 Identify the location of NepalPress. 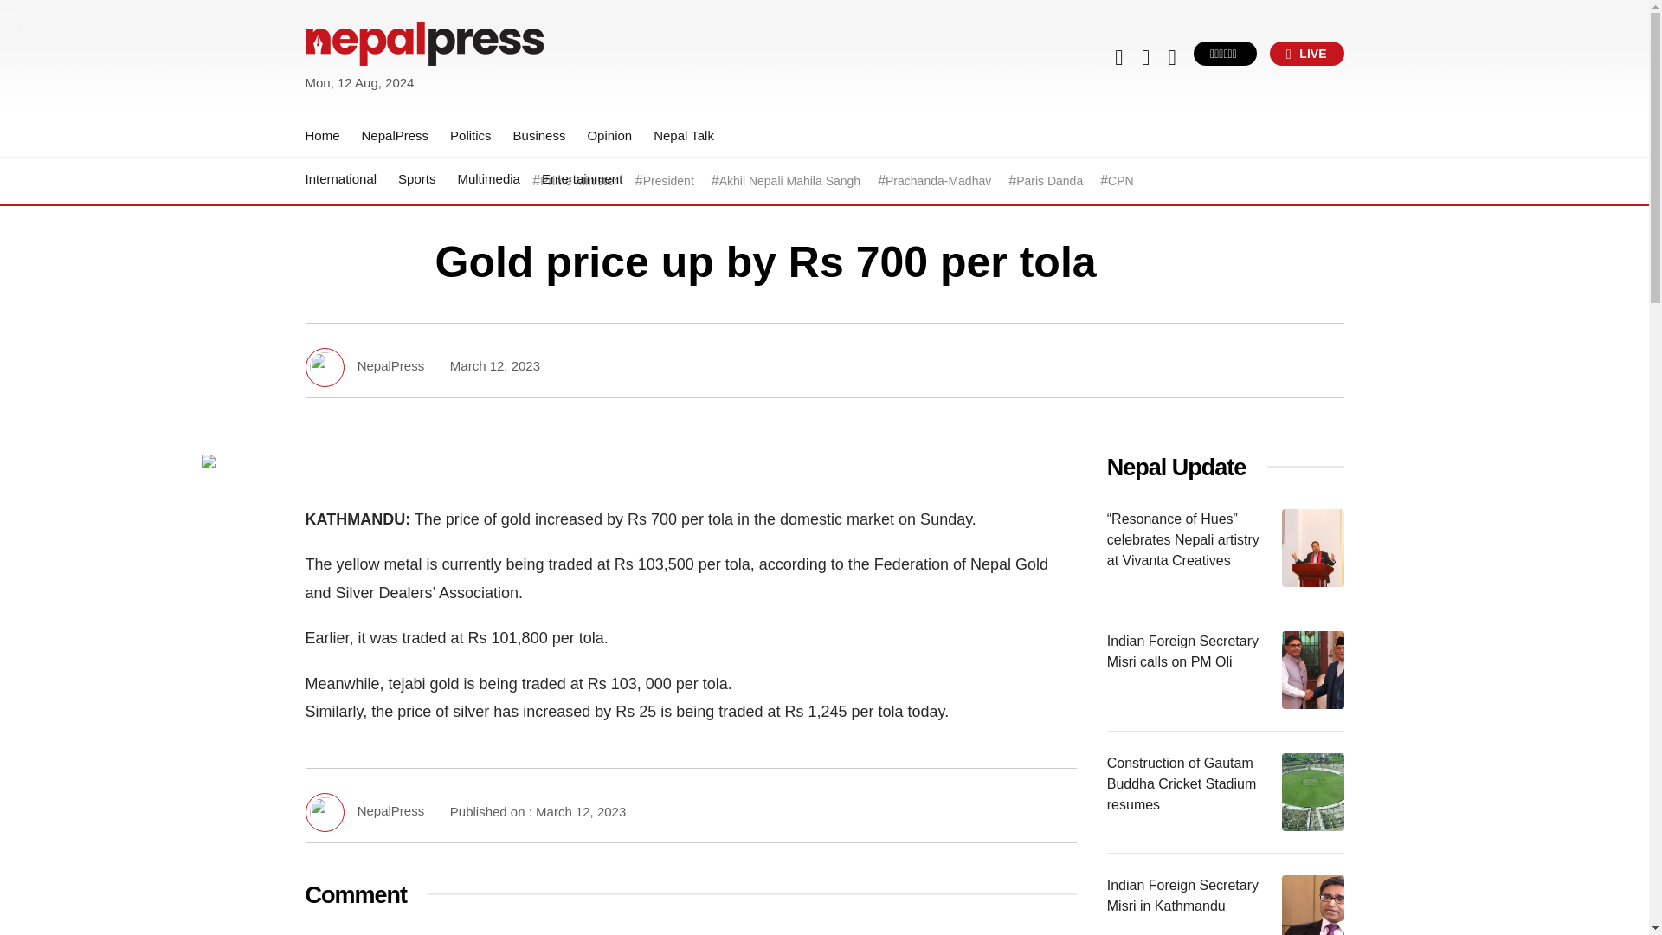
(395, 135).